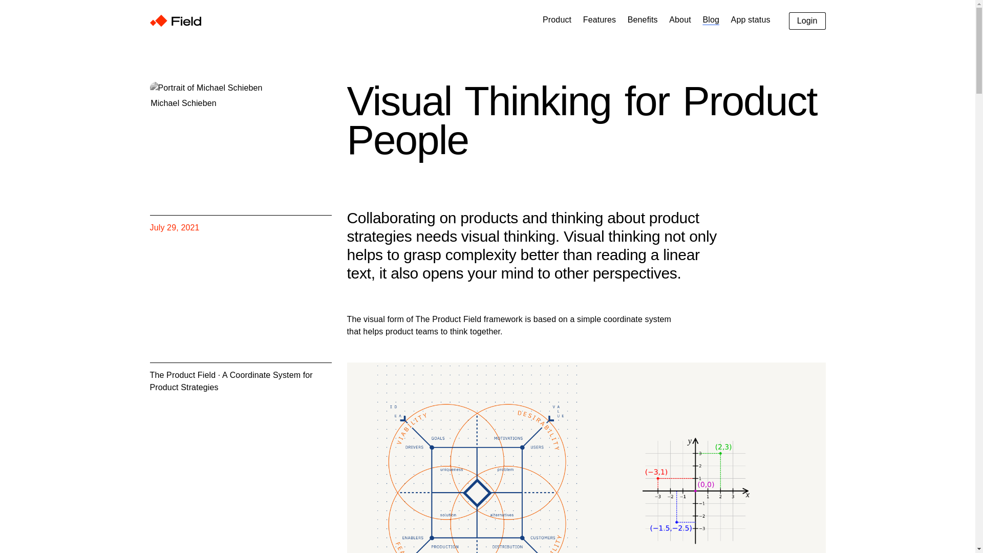 The height and width of the screenshot is (553, 983). What do you see at coordinates (751, 19) in the screenshot?
I see `App status` at bounding box center [751, 19].